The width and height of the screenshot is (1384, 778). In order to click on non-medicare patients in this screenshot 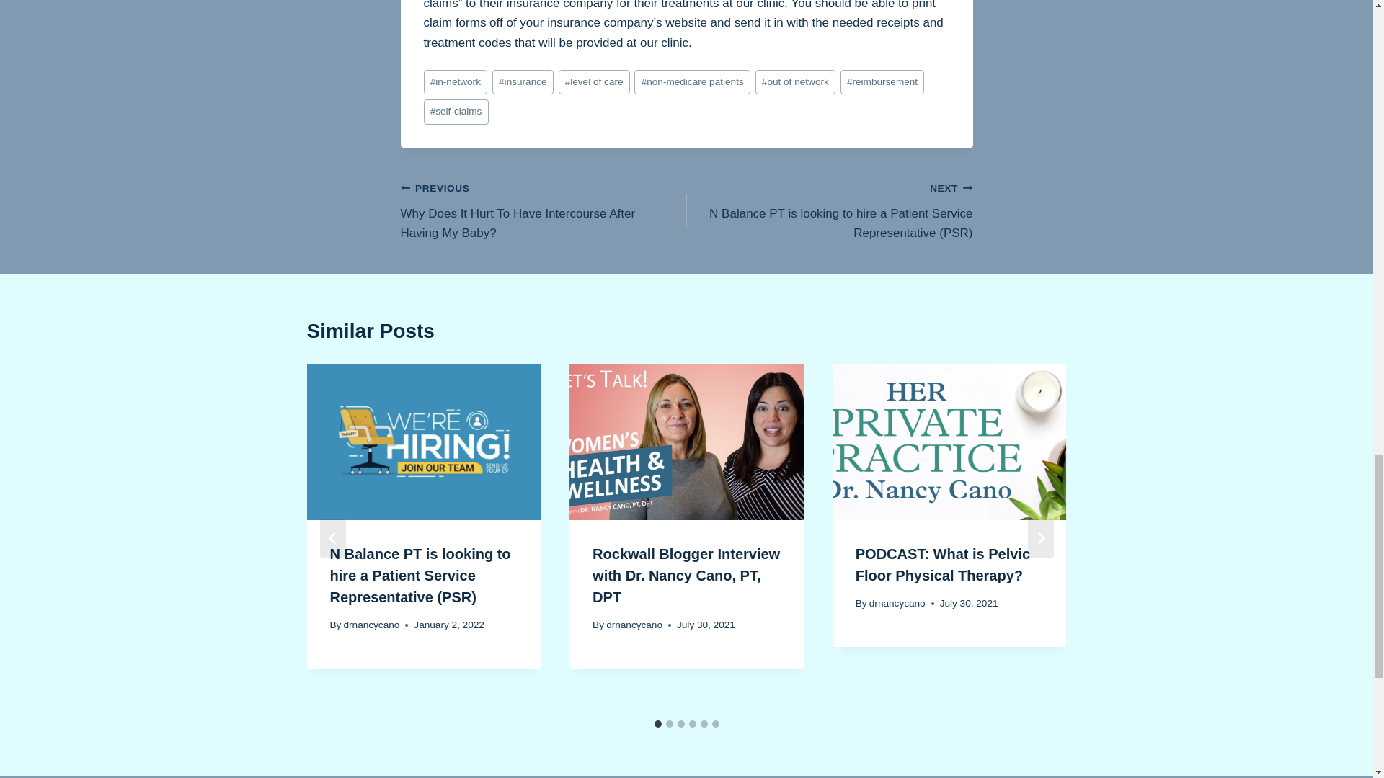, I will do `click(692, 82)`.